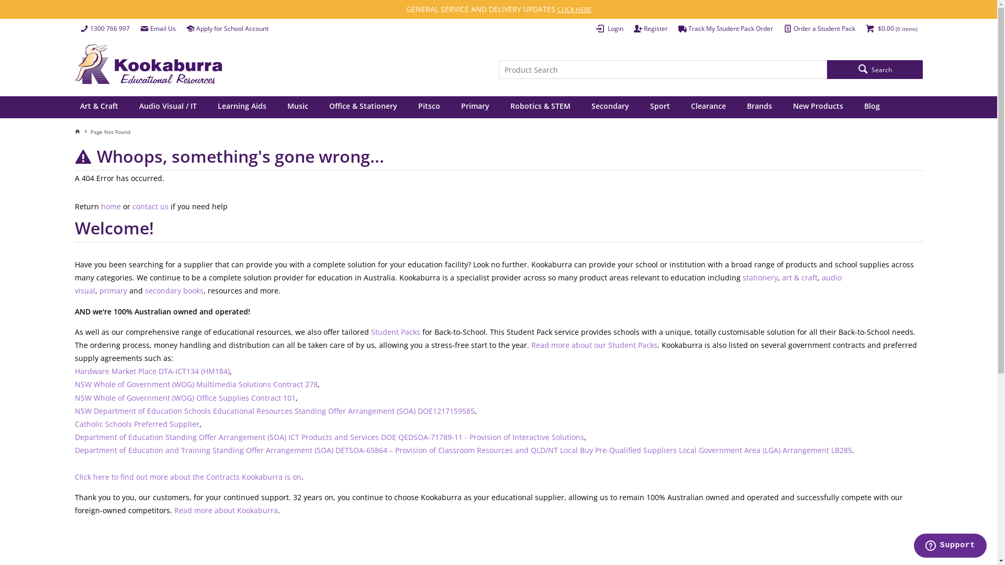 The height and width of the screenshot is (565, 1005). What do you see at coordinates (395, 332) in the screenshot?
I see `Student Packs` at bounding box center [395, 332].